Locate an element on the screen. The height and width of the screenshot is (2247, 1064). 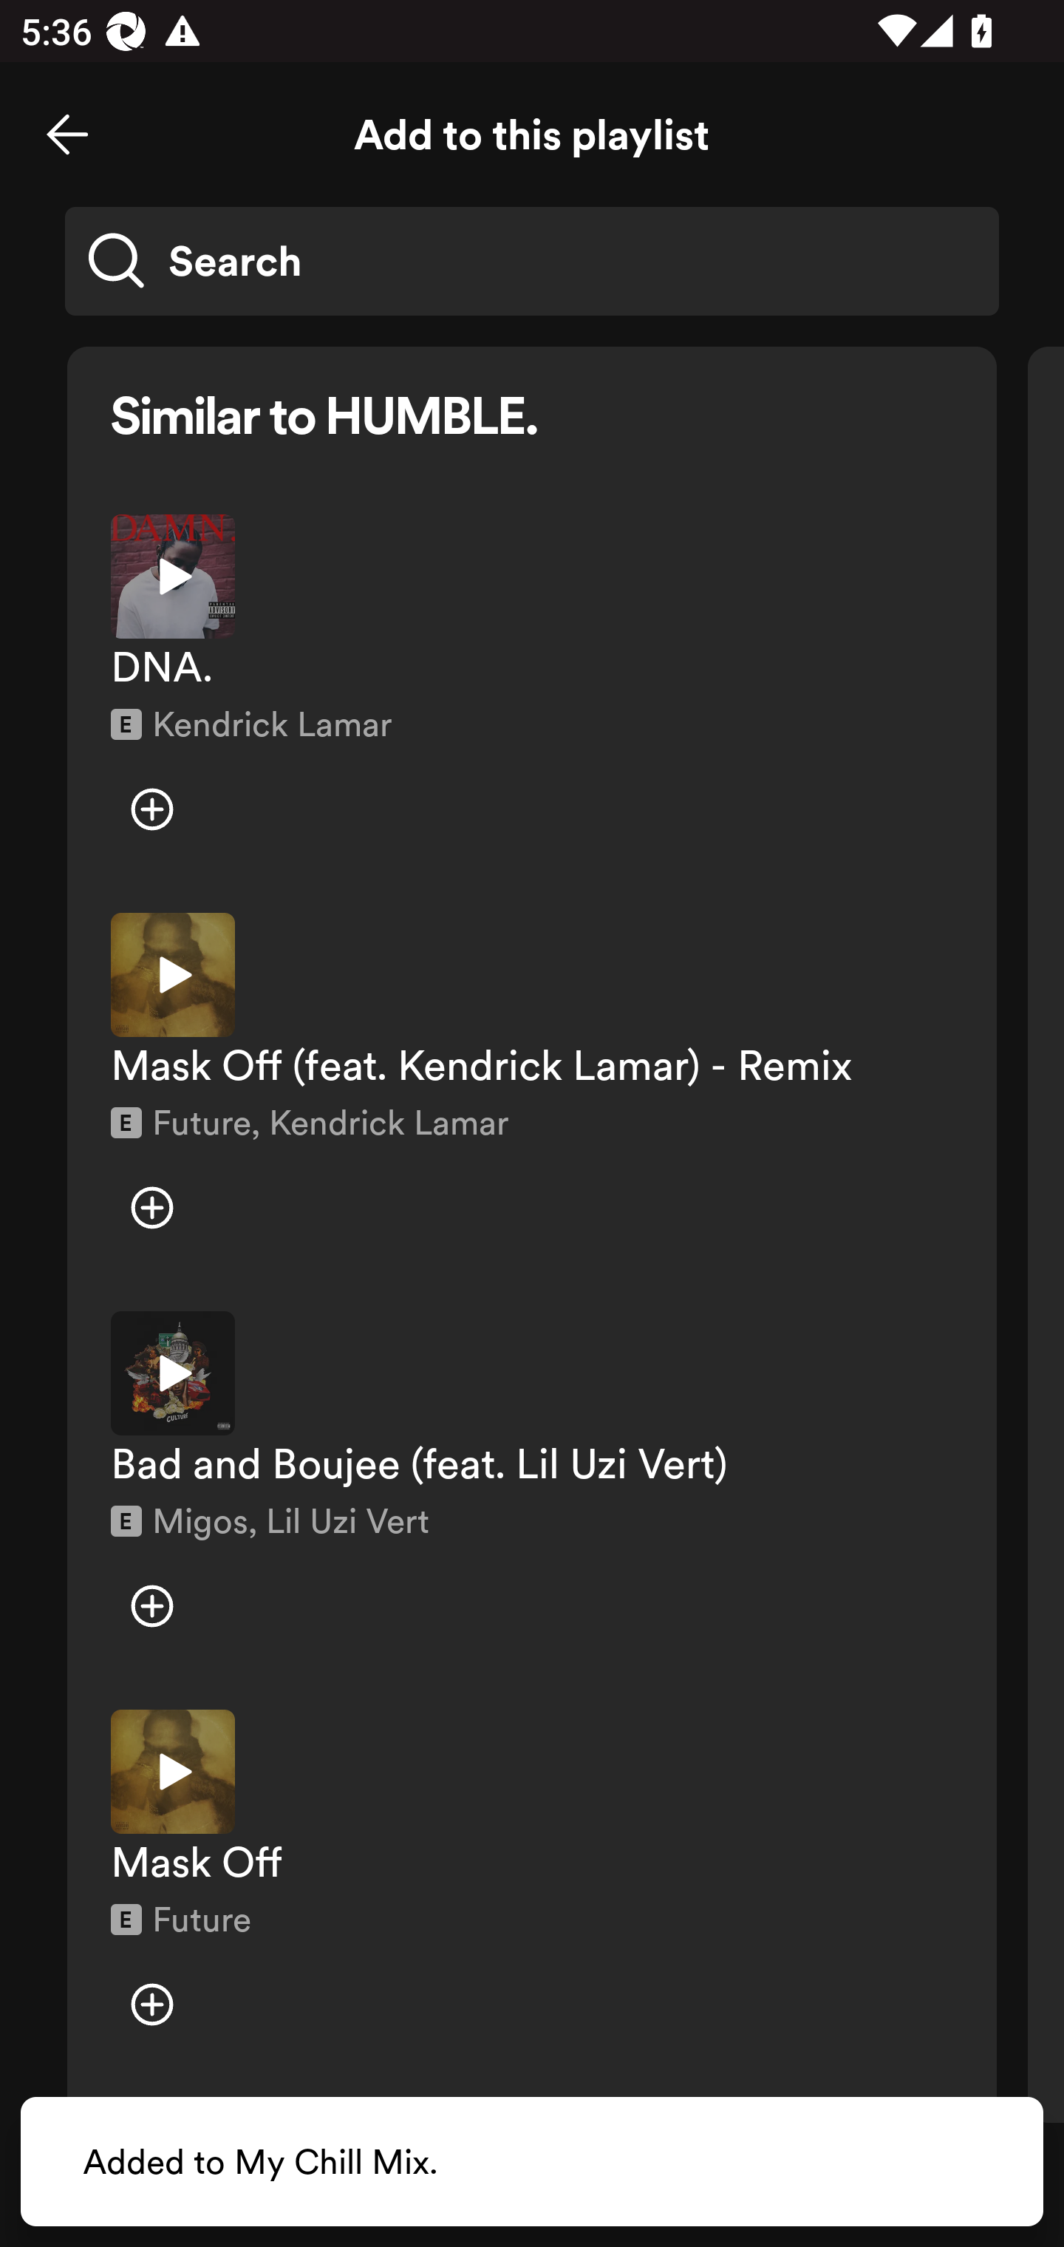
Add item is located at coordinates (152, 1605).